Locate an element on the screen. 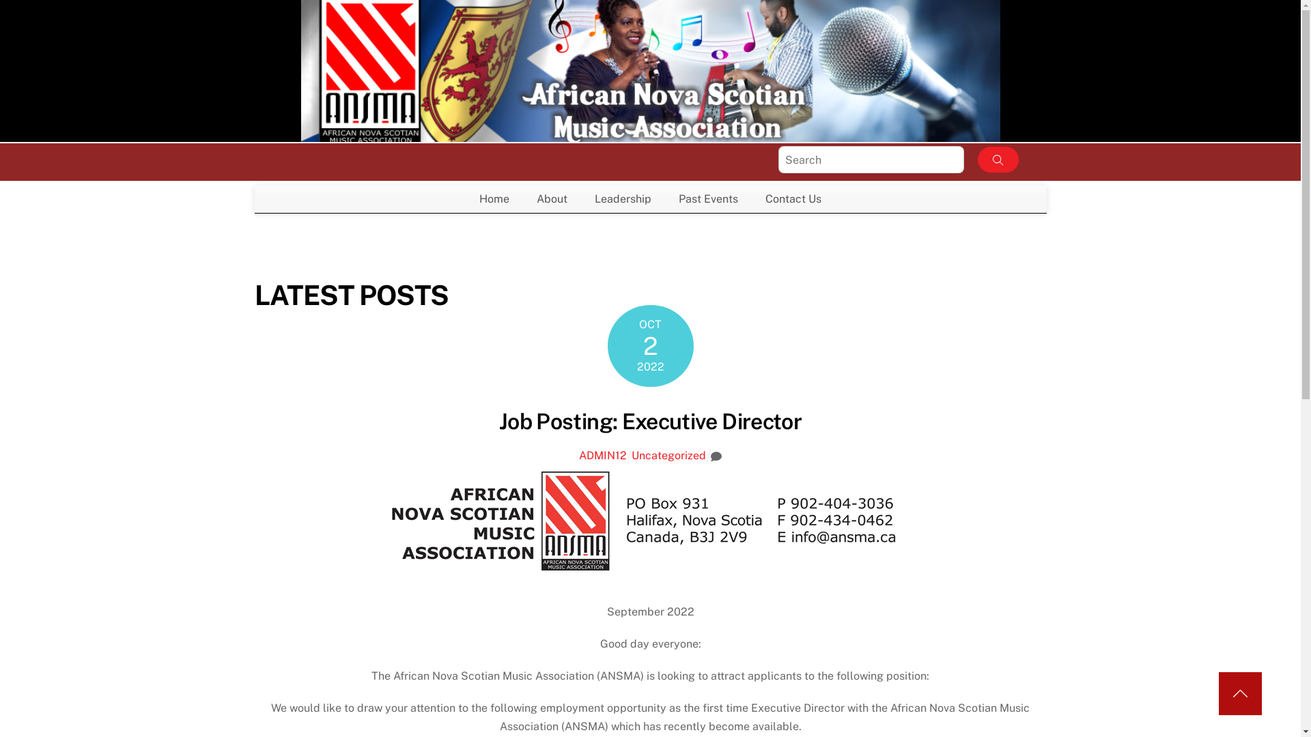 The height and width of the screenshot is (737, 1311). Home is located at coordinates (494, 199).